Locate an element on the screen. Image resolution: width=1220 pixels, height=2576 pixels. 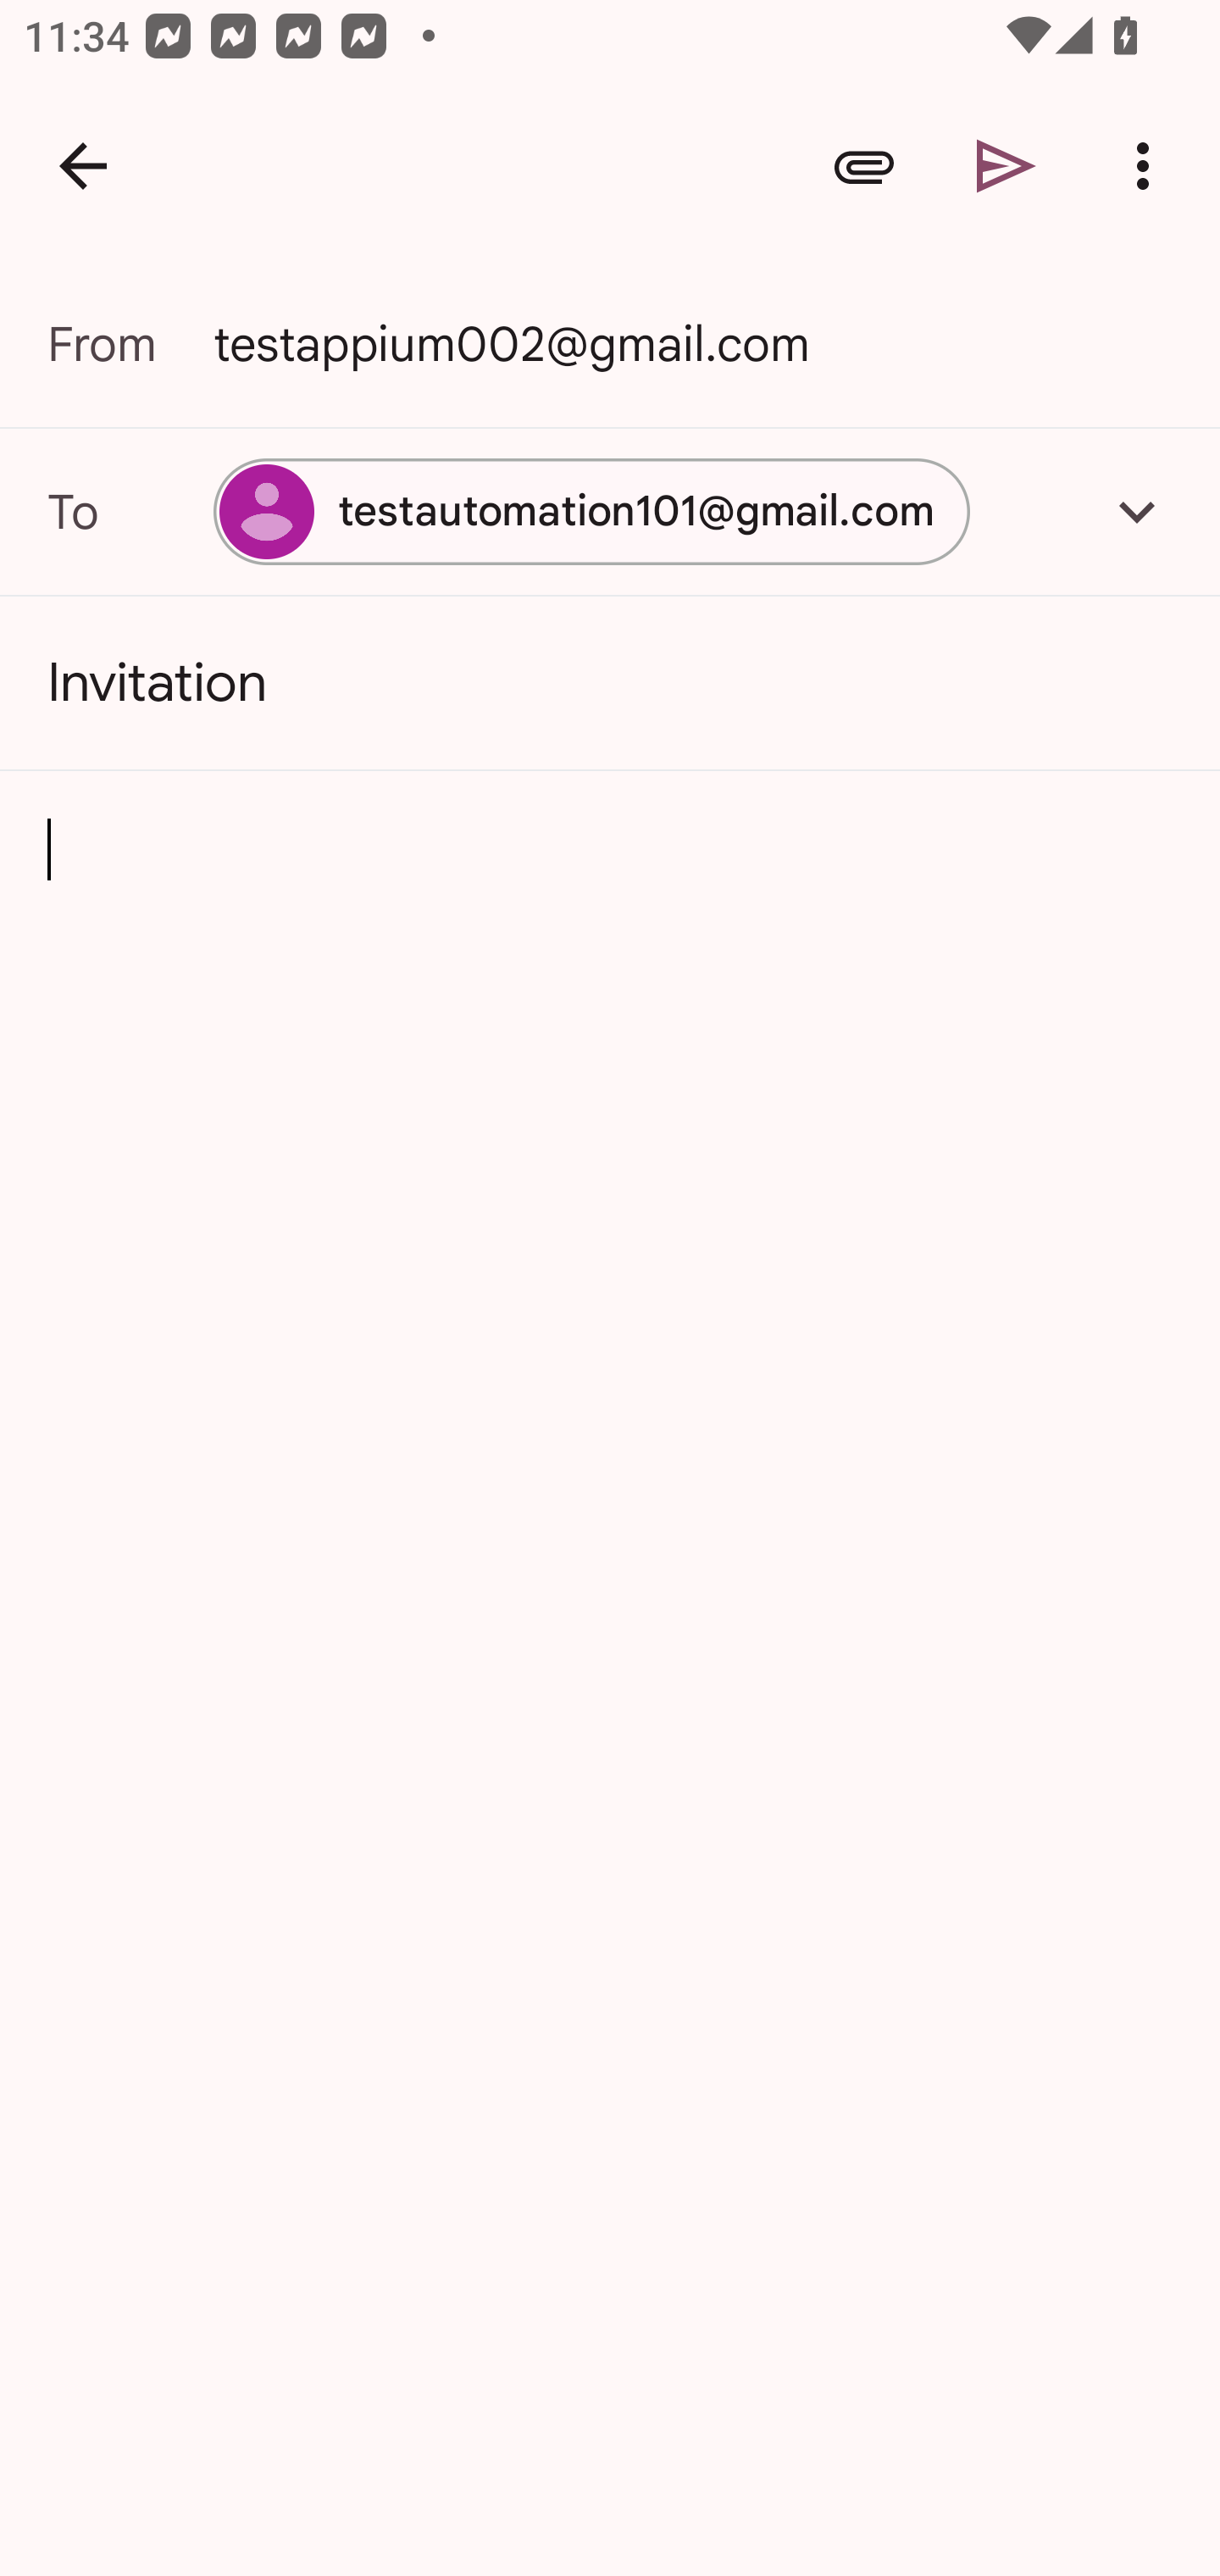
Invitation is located at coordinates (610, 683).